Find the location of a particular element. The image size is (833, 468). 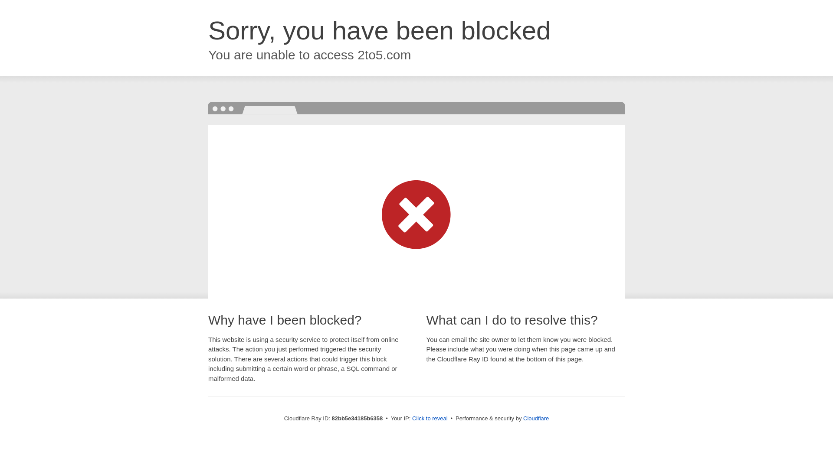

Cloudflare is located at coordinates (536, 419).